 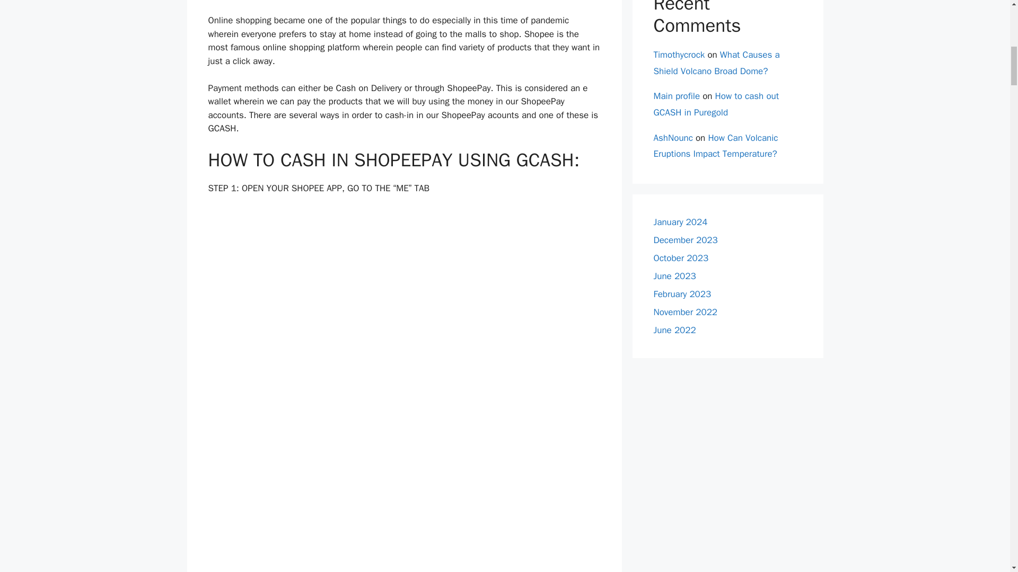 I want to click on June 2023, so click(x=674, y=276).